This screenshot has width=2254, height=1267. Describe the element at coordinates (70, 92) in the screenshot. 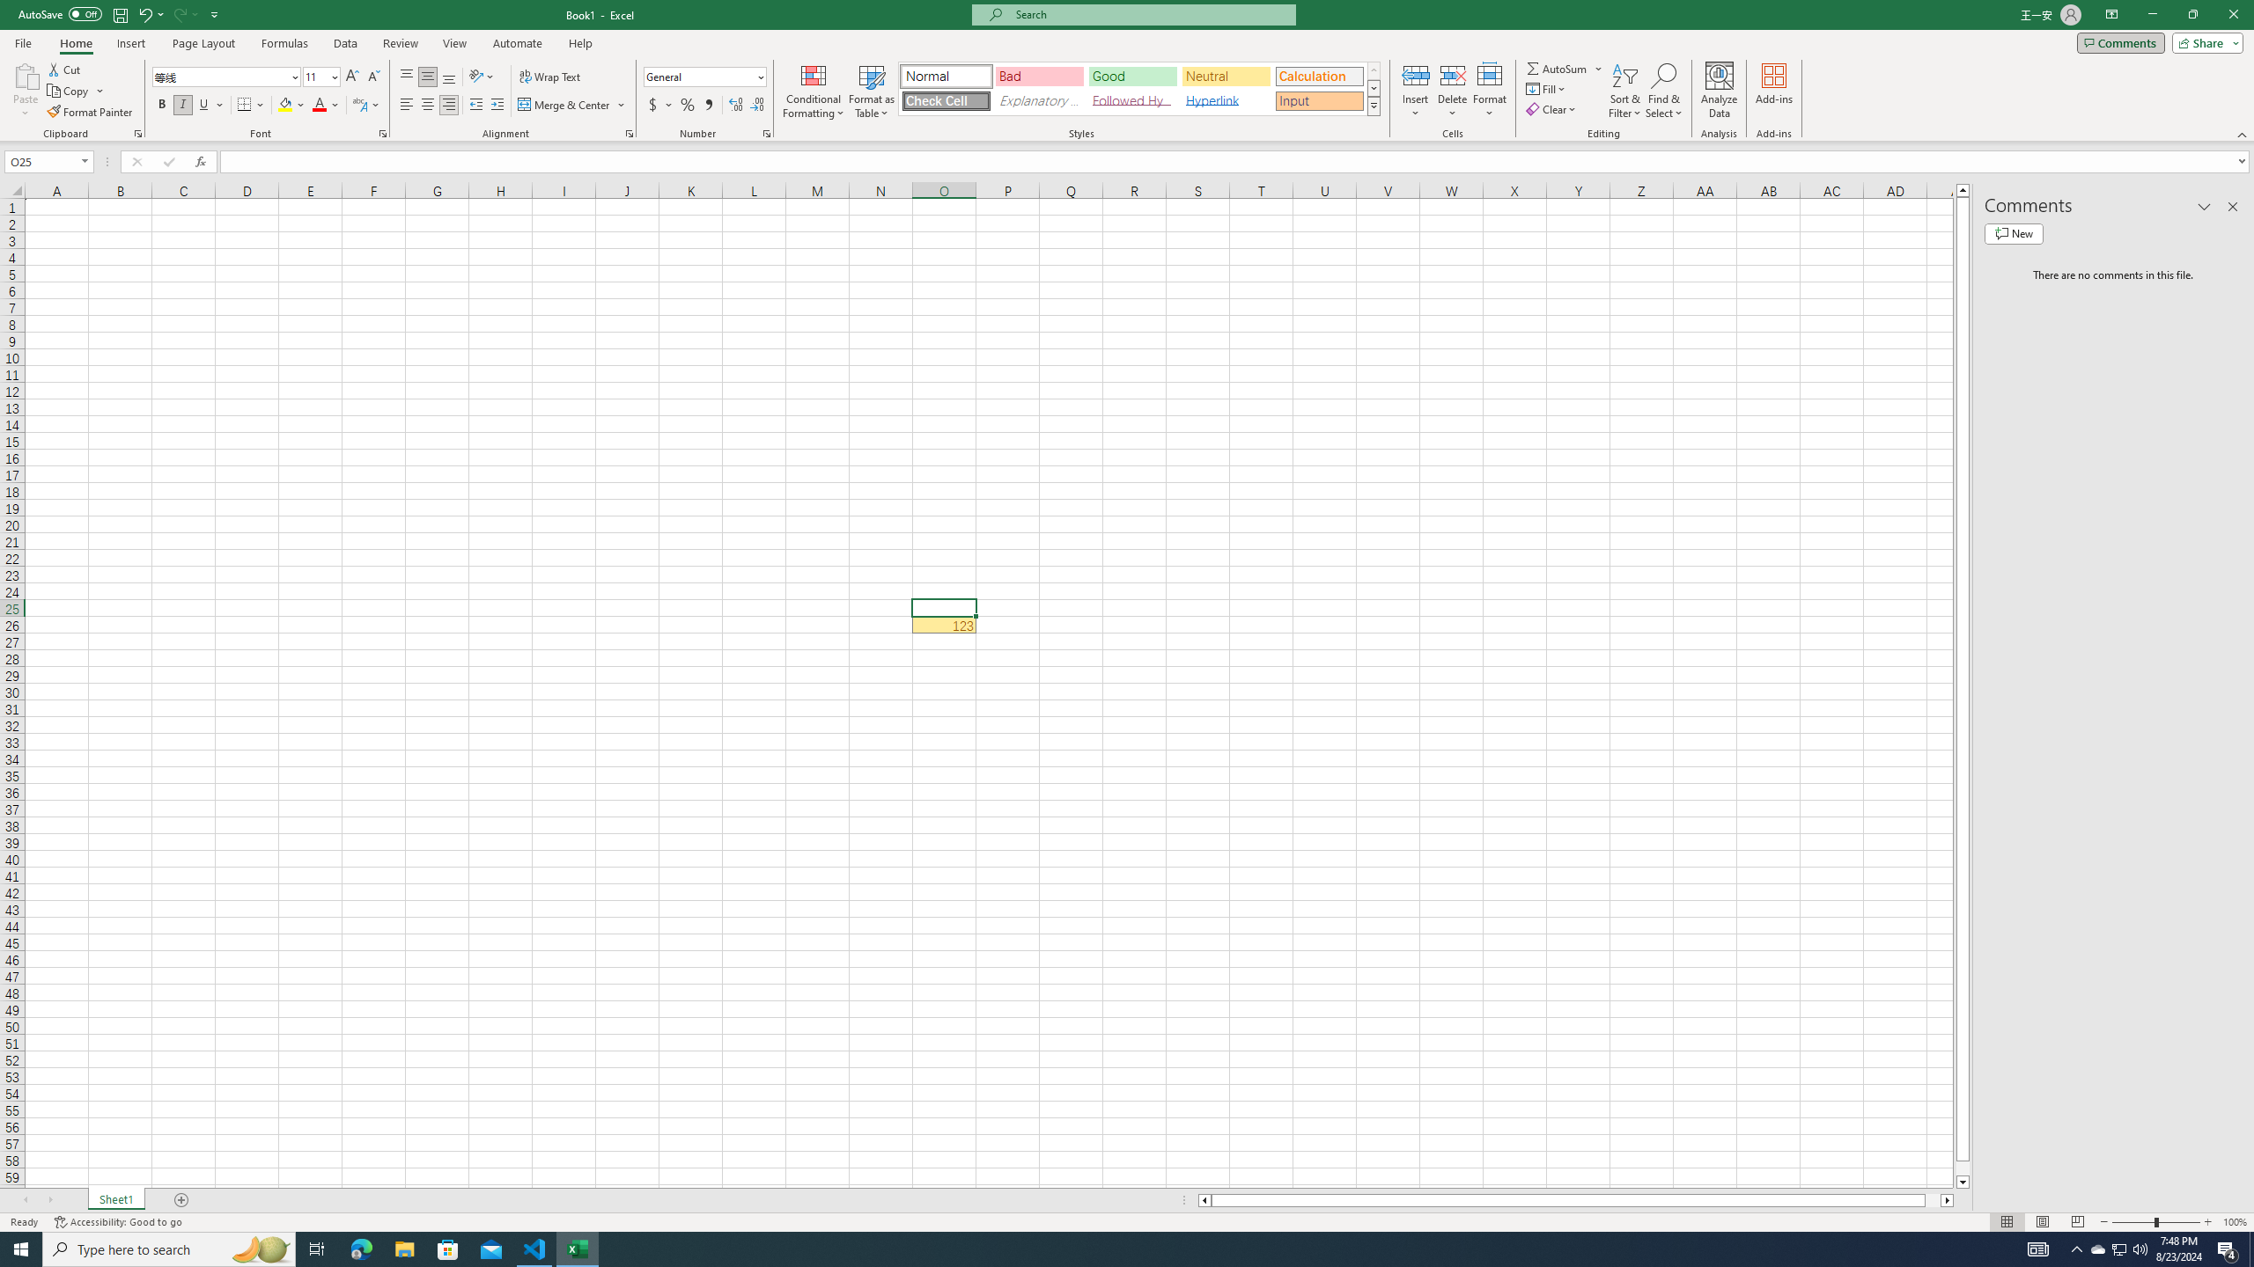

I see `Copy` at that location.